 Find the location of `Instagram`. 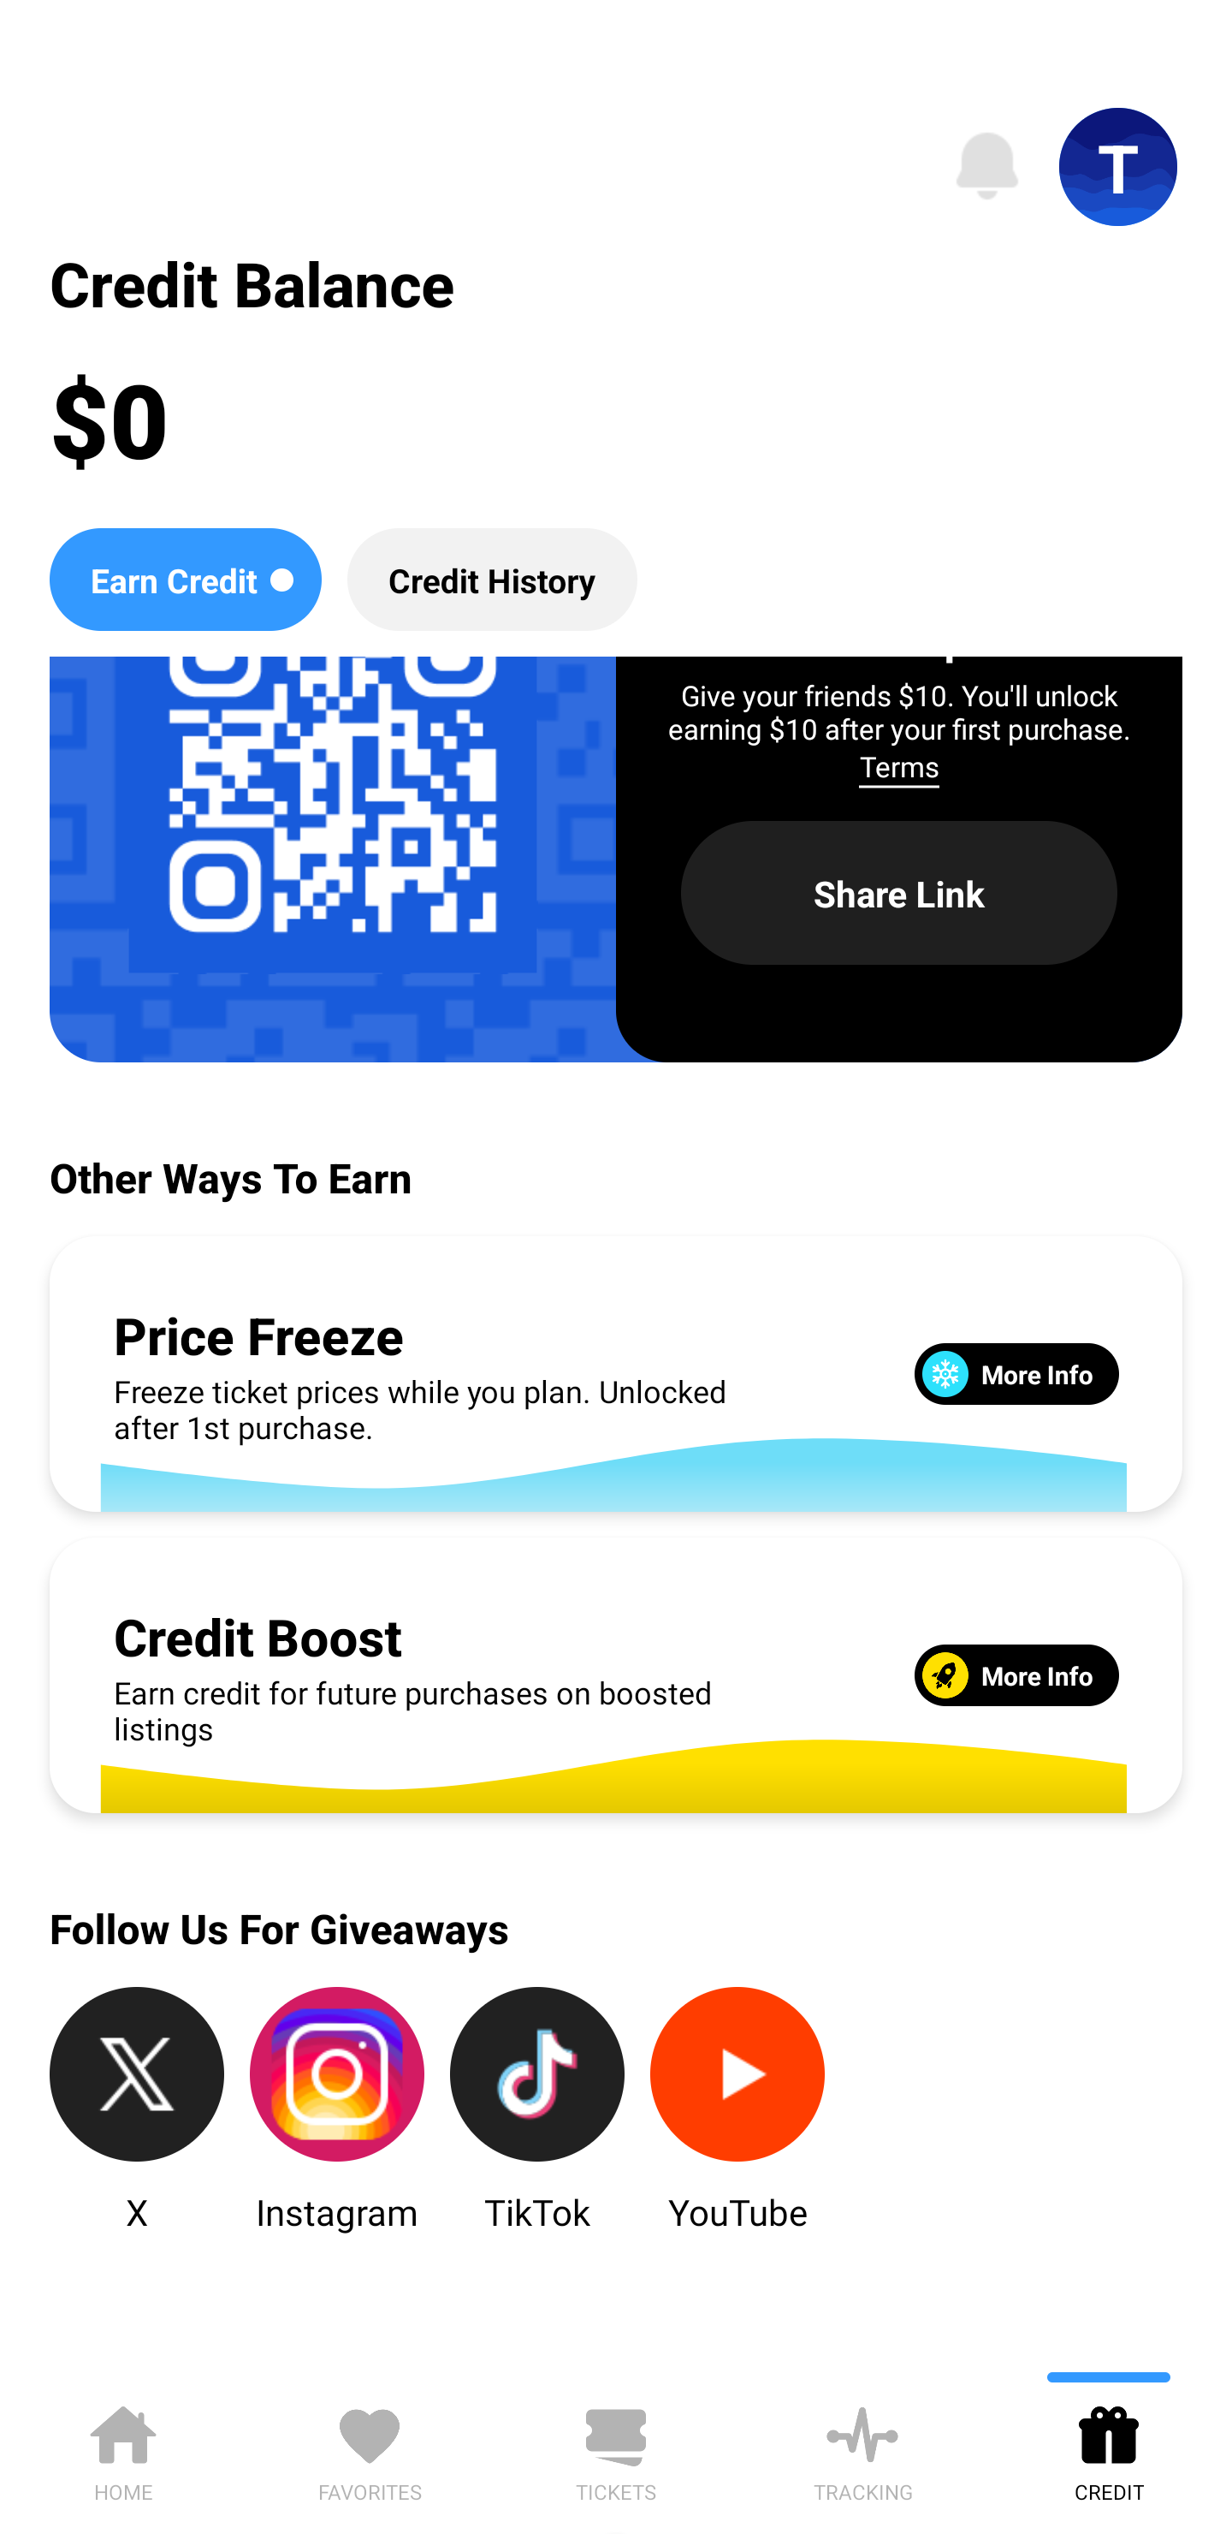

Instagram is located at coordinates (337, 2110).